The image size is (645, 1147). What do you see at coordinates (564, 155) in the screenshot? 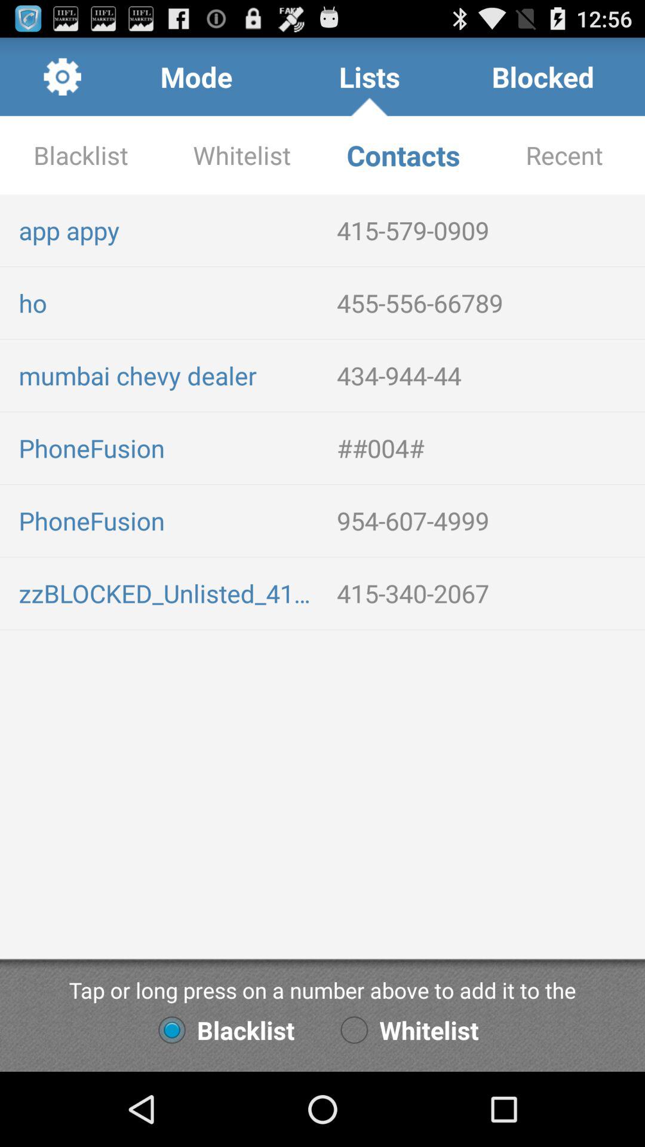
I see `launch recent app` at bounding box center [564, 155].